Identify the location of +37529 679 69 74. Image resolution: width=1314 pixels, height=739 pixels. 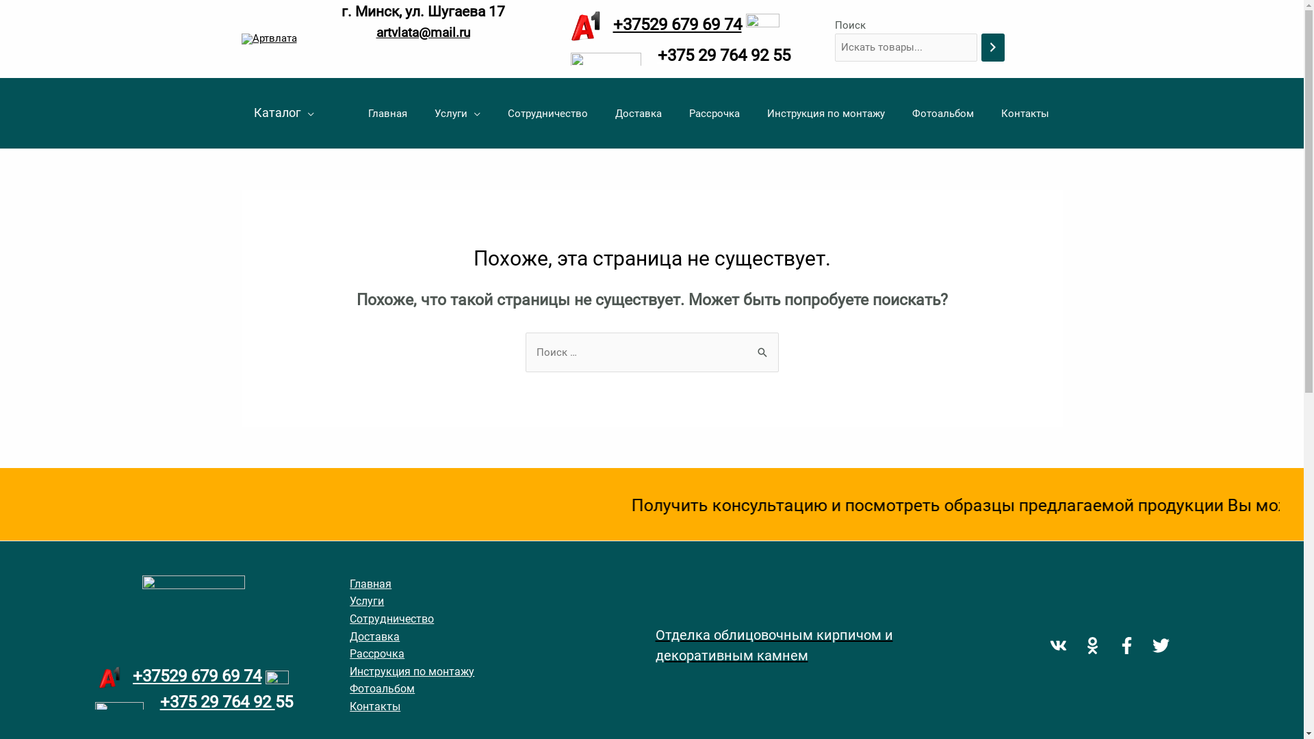
(678, 25).